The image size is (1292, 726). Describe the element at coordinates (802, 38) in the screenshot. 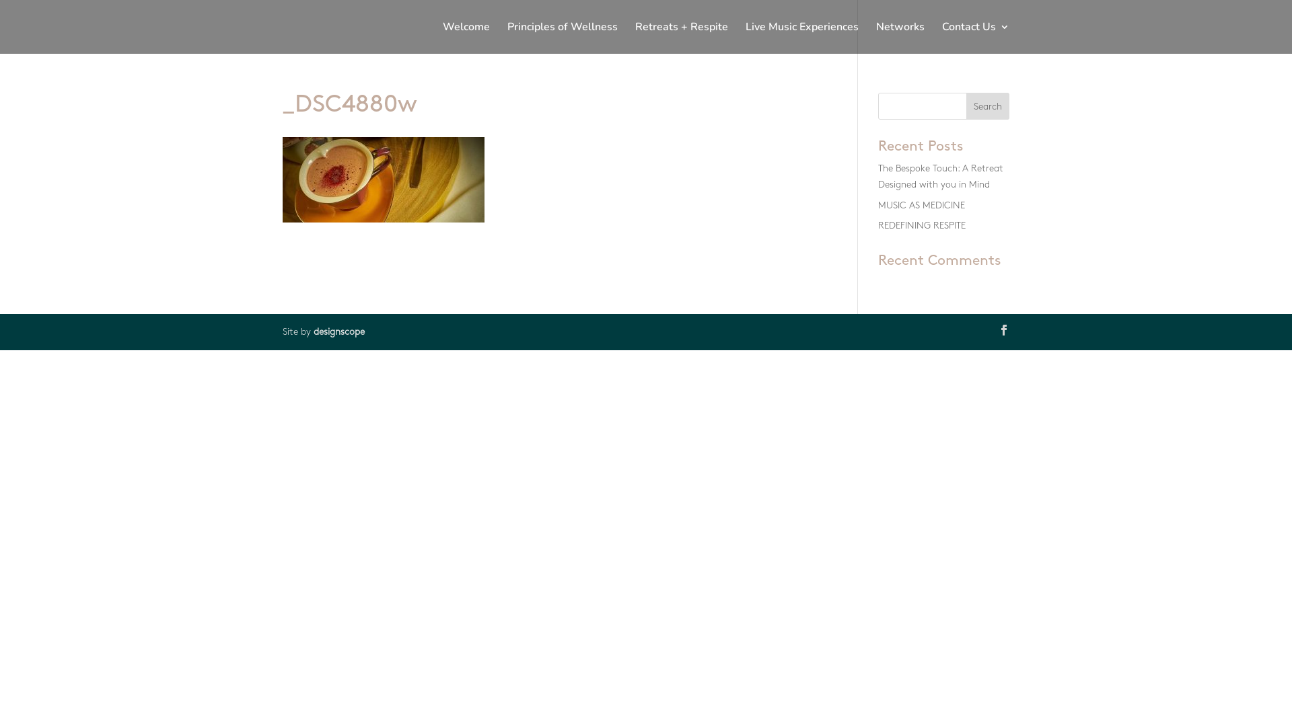

I see `Live Music Experiences` at that location.